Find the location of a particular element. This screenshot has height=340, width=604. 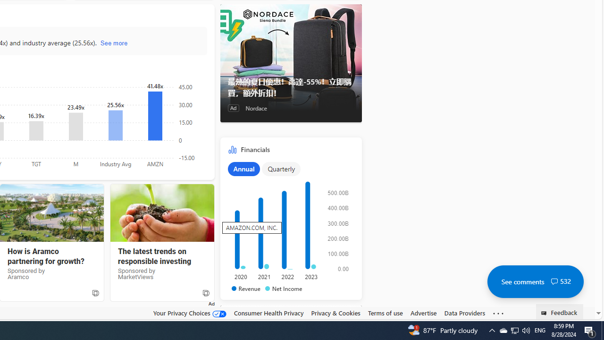

Advertise is located at coordinates (423, 313).